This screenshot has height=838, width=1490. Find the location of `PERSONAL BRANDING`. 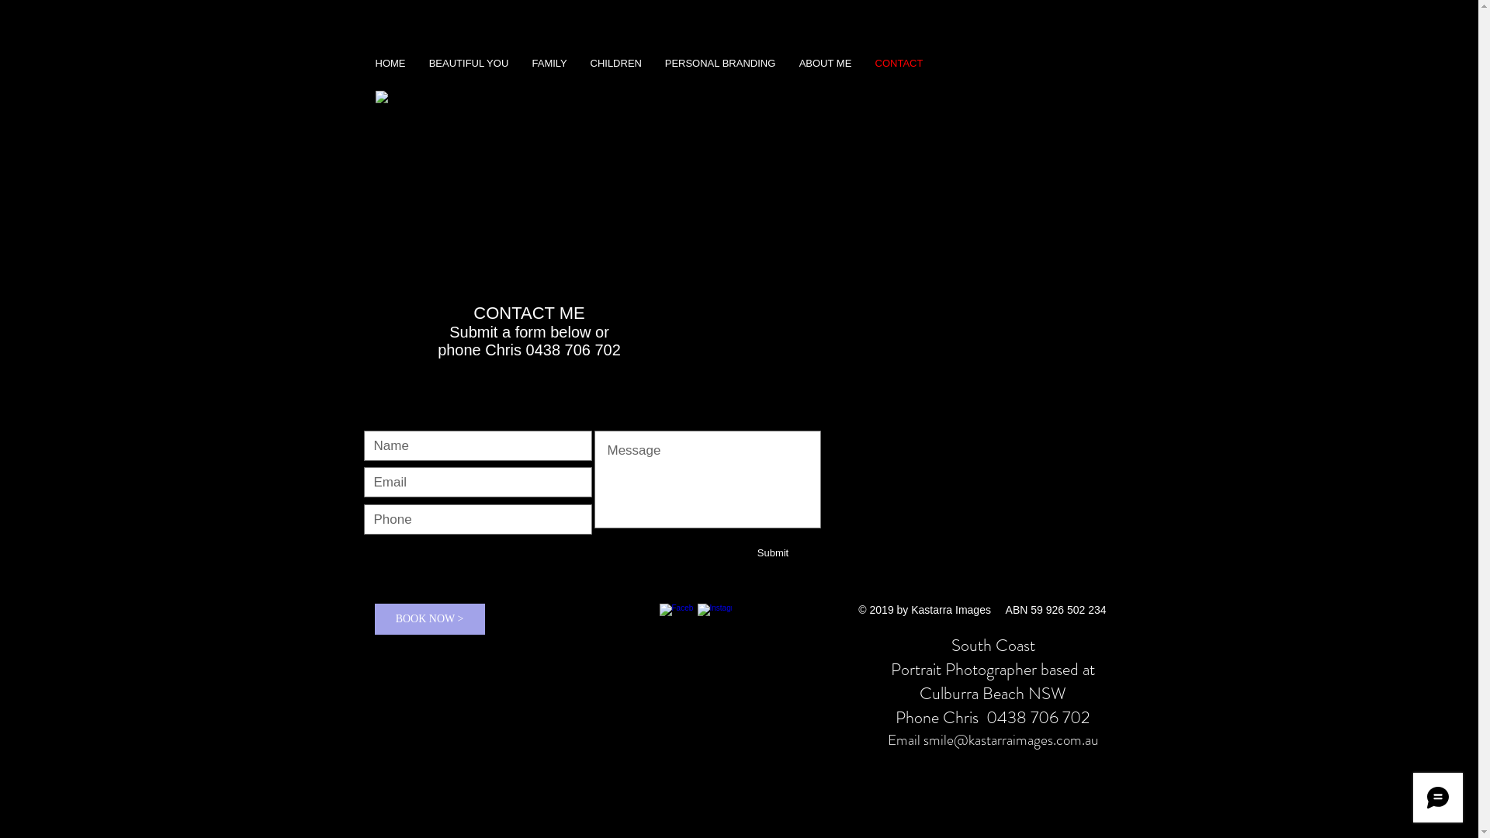

PERSONAL BRANDING is located at coordinates (720, 64).